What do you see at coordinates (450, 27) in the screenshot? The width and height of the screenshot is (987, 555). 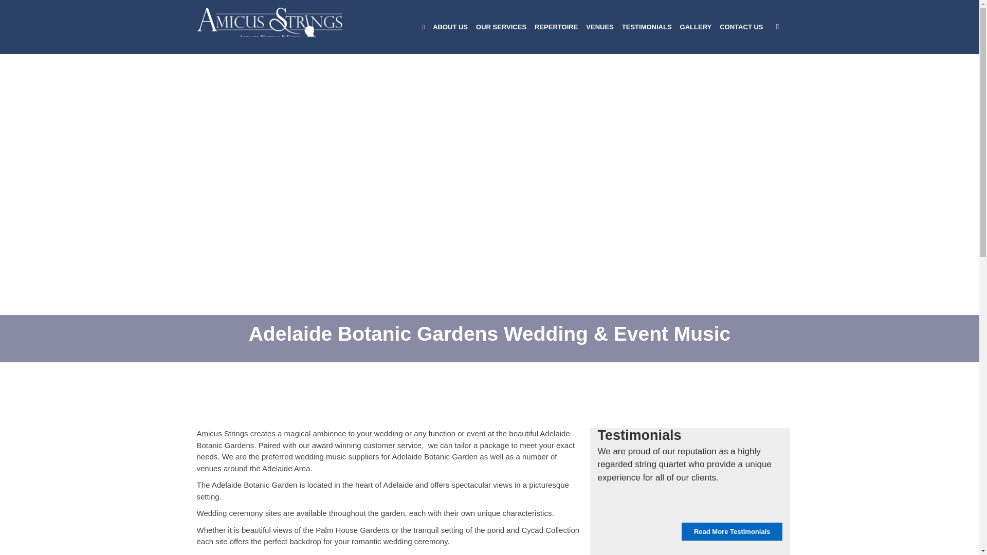 I see `ABOUT US` at bounding box center [450, 27].